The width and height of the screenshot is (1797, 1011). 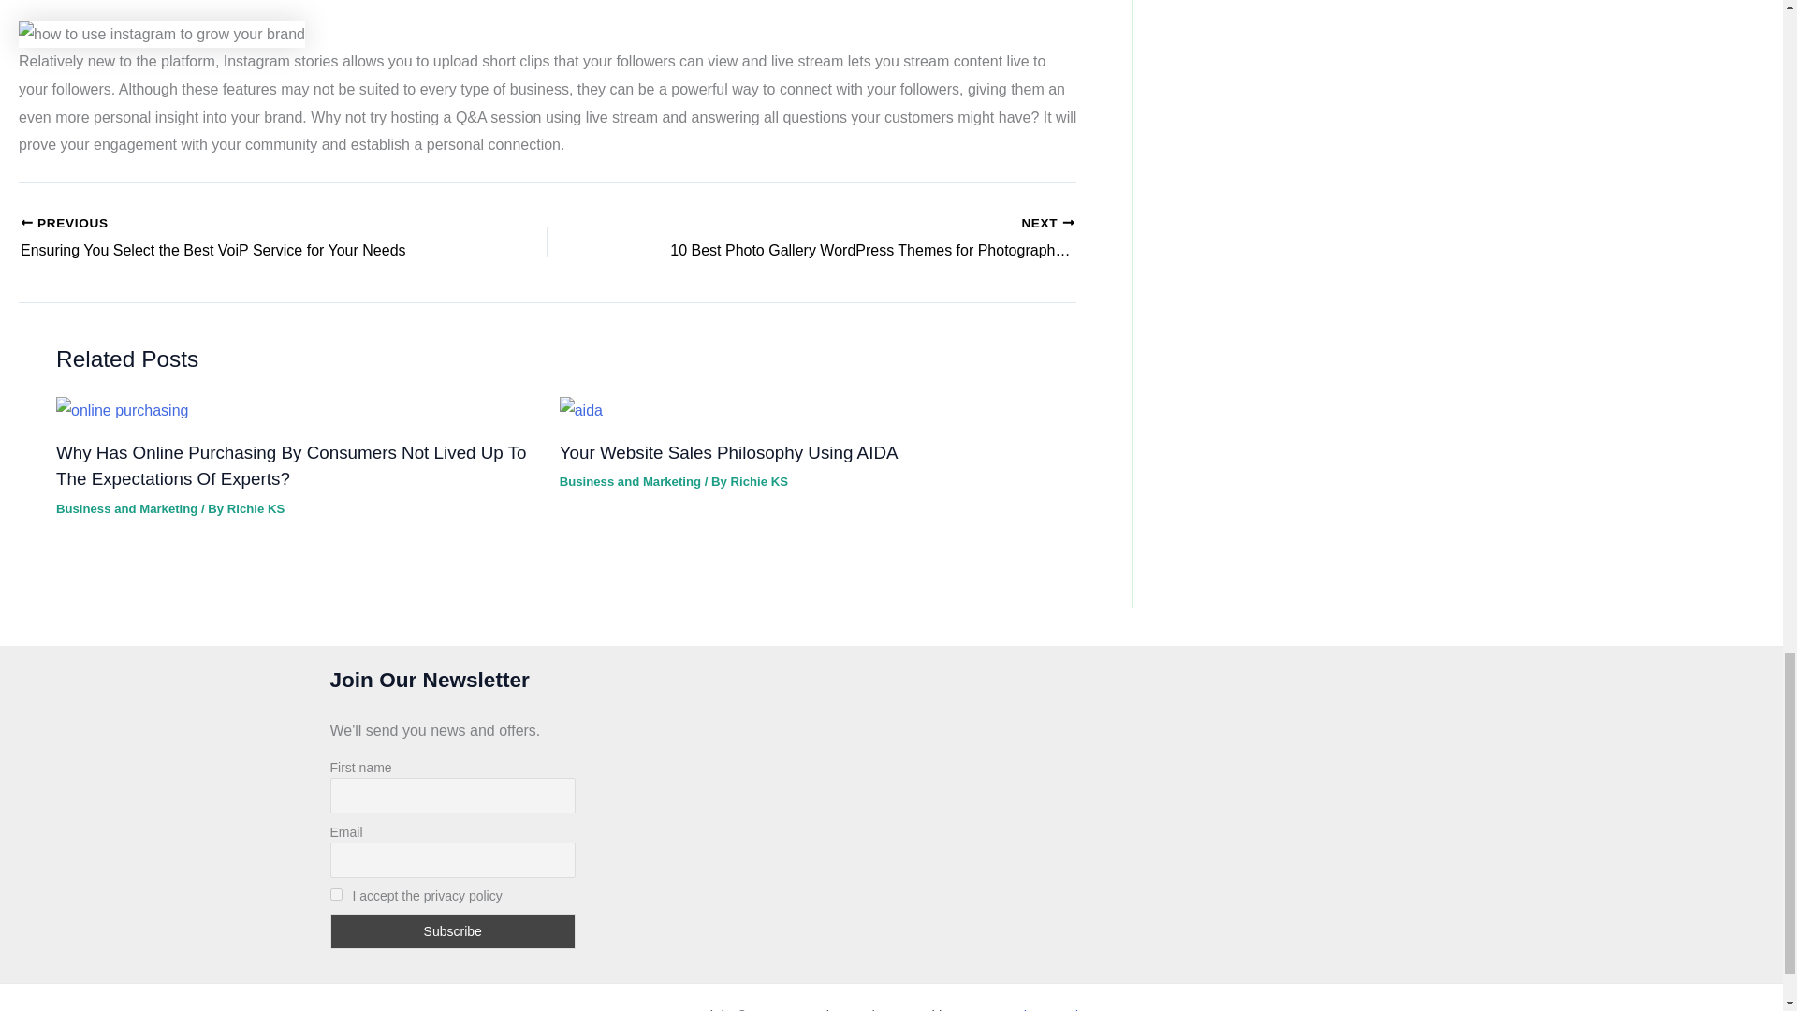 What do you see at coordinates (758, 481) in the screenshot?
I see `View all posts by Richie KS` at bounding box center [758, 481].